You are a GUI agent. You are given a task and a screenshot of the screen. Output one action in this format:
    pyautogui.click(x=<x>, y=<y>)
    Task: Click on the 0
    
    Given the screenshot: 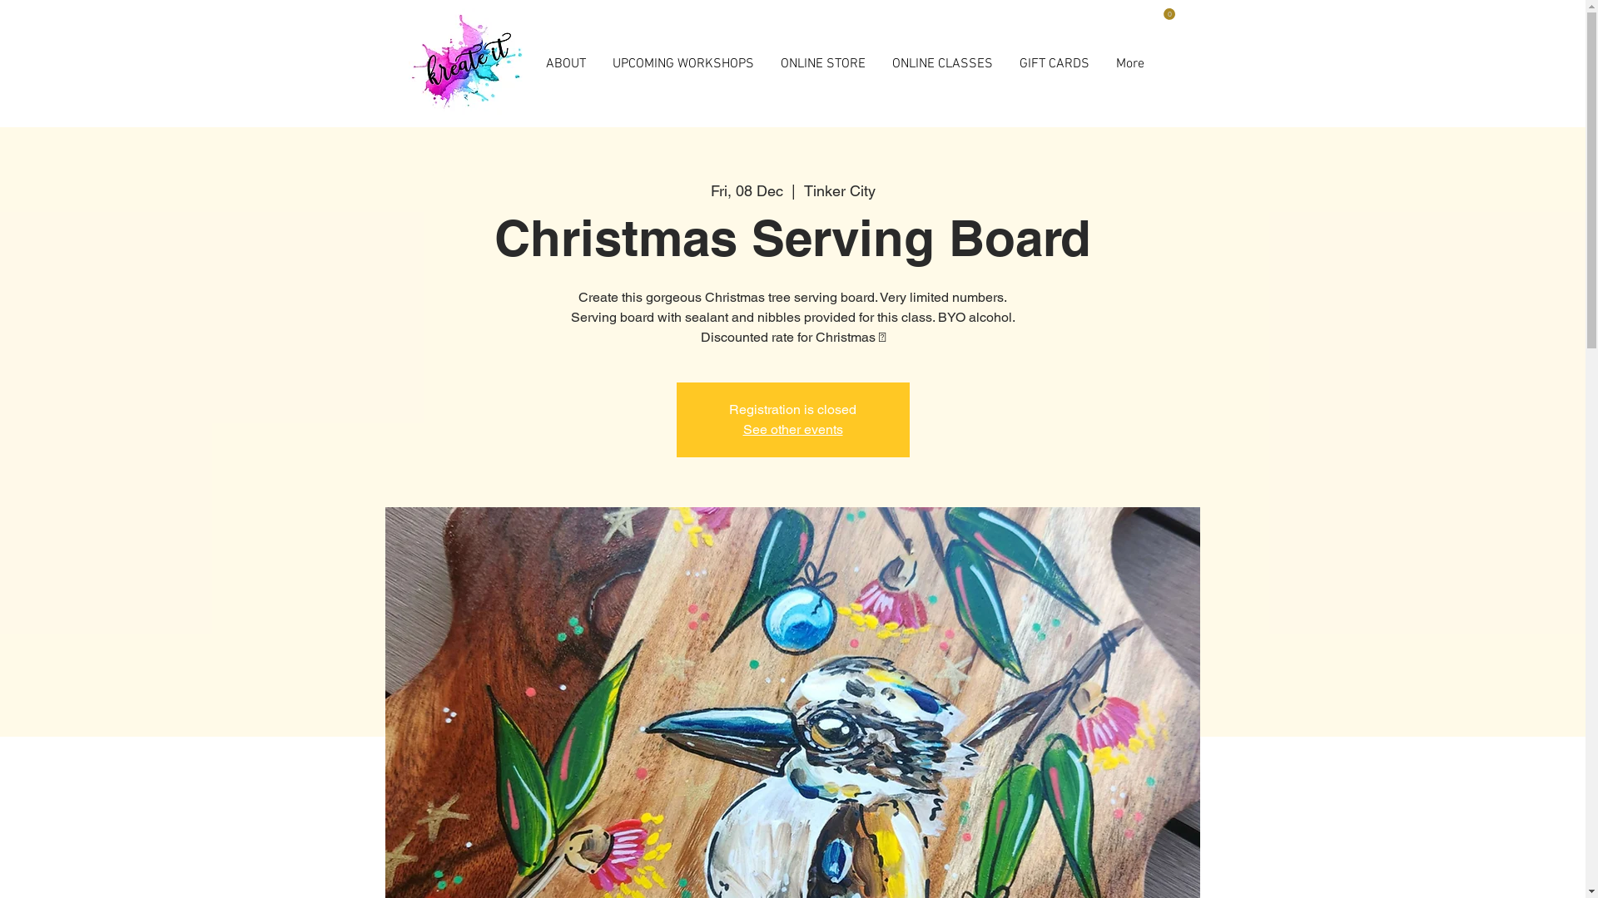 What is the action you would take?
    pyautogui.click(x=1161, y=14)
    